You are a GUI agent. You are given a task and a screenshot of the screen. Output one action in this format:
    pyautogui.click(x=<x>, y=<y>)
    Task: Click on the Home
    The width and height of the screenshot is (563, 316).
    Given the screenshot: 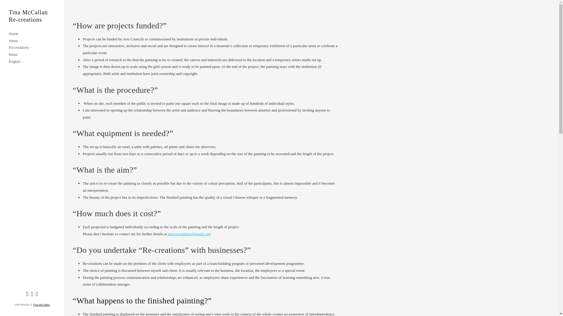 What is the action you would take?
    pyautogui.click(x=13, y=34)
    